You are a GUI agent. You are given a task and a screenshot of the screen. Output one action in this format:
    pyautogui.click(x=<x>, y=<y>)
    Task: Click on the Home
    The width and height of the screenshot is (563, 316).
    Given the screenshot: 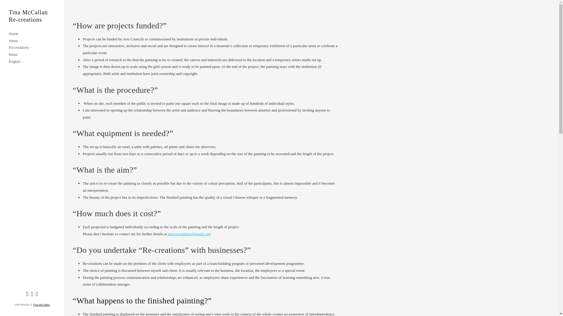 What is the action you would take?
    pyautogui.click(x=13, y=34)
    